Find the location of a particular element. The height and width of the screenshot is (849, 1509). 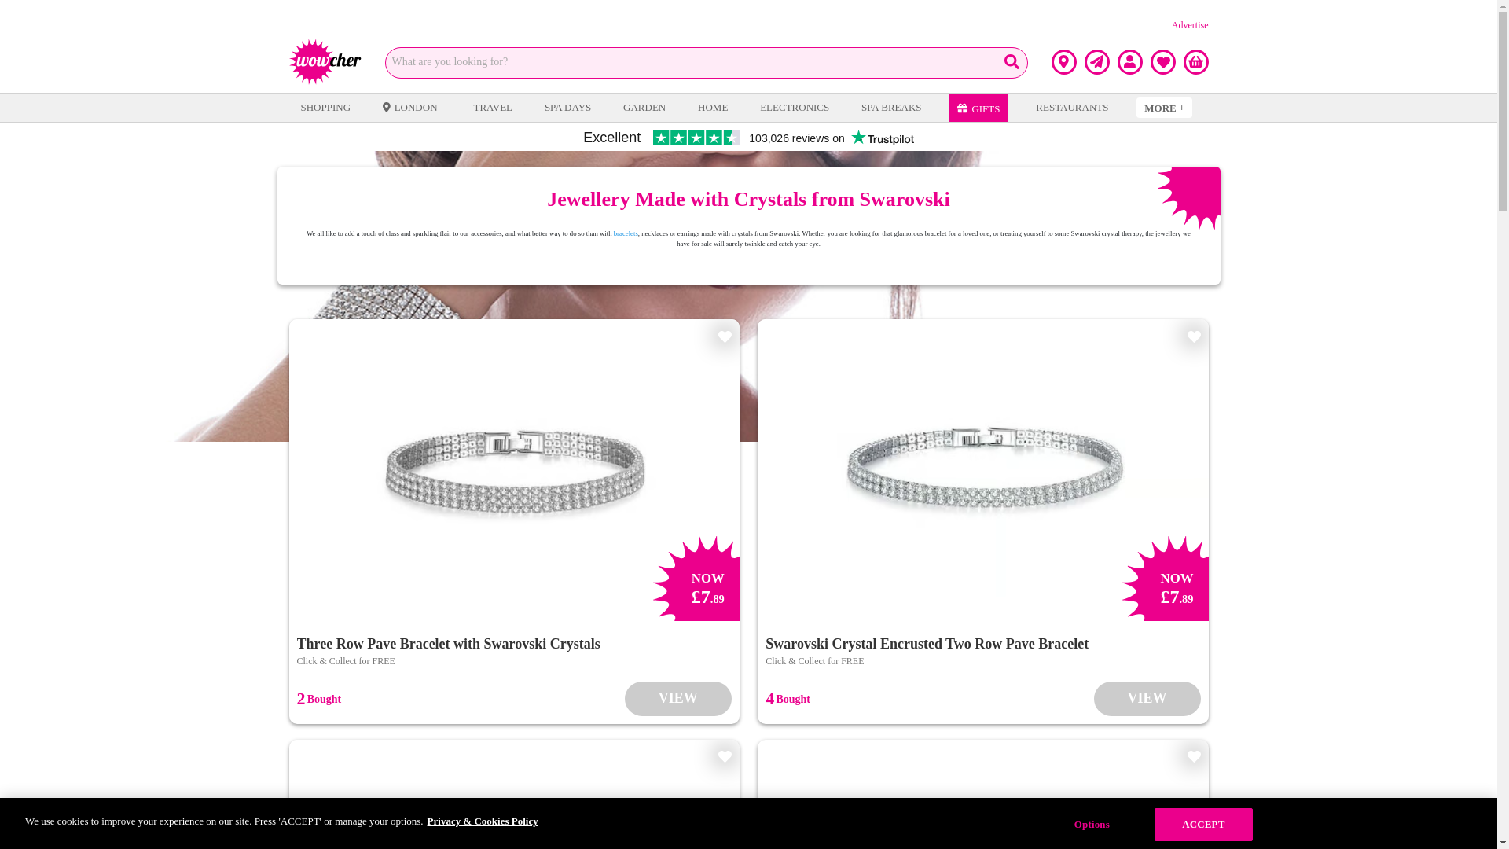

TRAVEL is located at coordinates (492, 107).